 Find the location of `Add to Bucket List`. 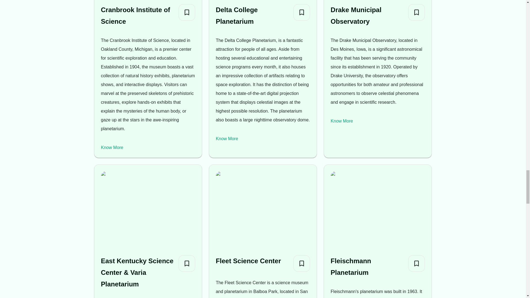

Add to Bucket List is located at coordinates (302, 263).